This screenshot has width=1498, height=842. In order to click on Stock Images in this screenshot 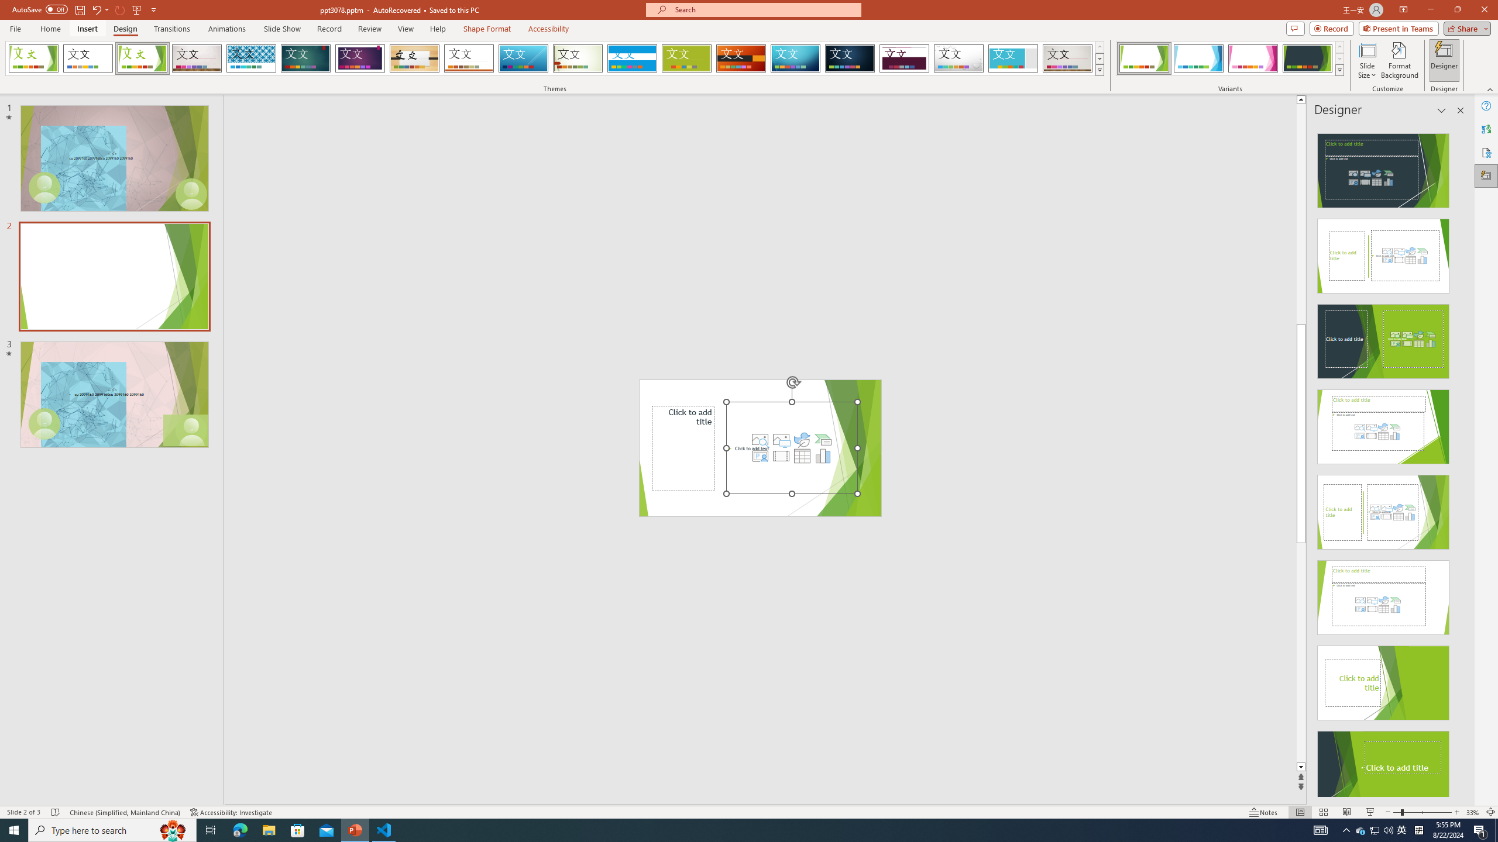, I will do `click(760, 440)`.